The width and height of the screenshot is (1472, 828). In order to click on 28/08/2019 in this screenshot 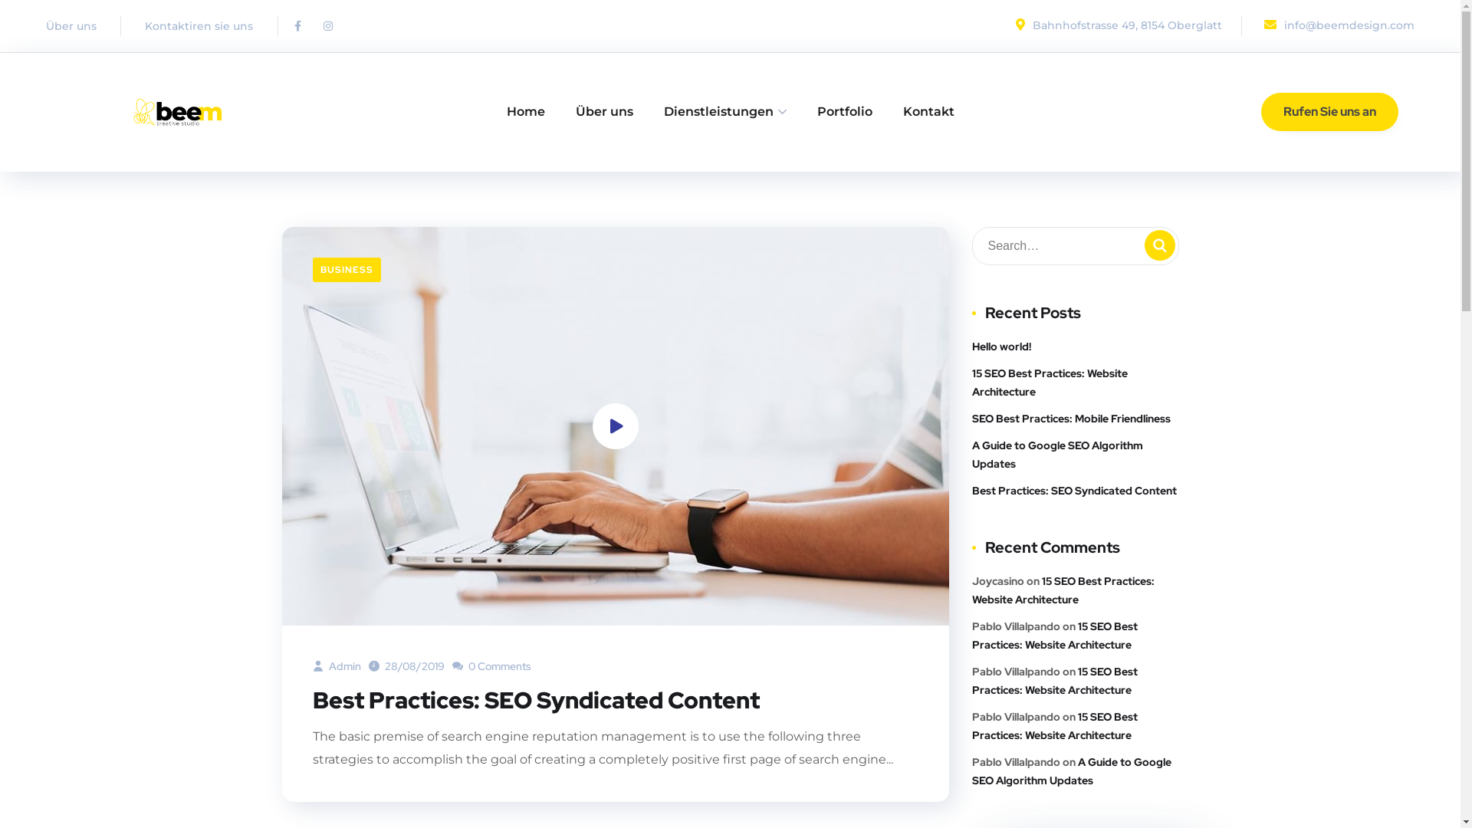, I will do `click(406, 666)`.